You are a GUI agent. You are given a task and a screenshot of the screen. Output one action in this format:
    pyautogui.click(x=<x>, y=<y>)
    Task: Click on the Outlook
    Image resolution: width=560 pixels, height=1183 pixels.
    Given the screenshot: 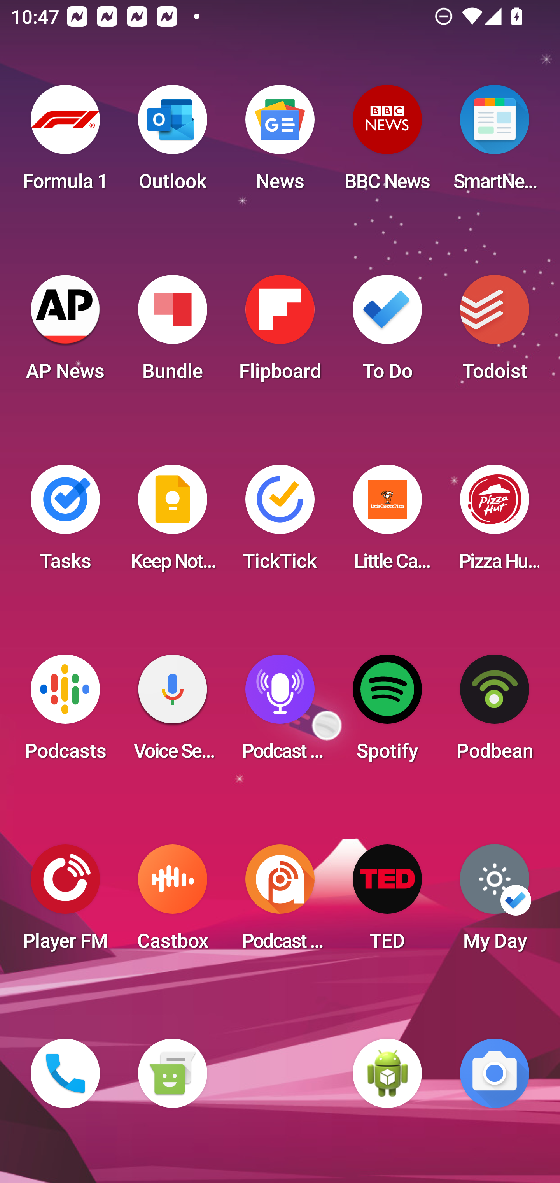 What is the action you would take?
    pyautogui.click(x=172, y=142)
    